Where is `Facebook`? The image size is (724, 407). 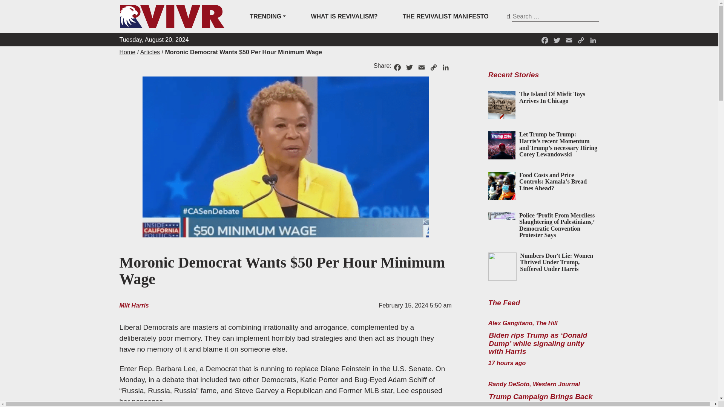
Facebook is located at coordinates (545, 39).